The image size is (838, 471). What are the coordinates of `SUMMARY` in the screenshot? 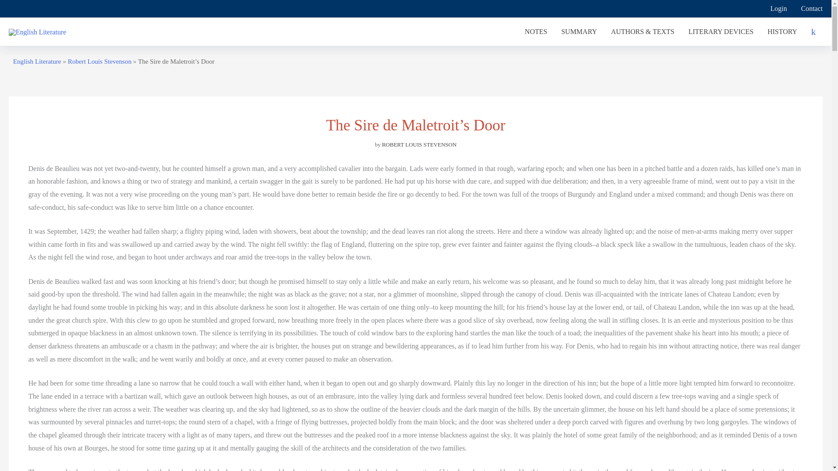 It's located at (579, 31).